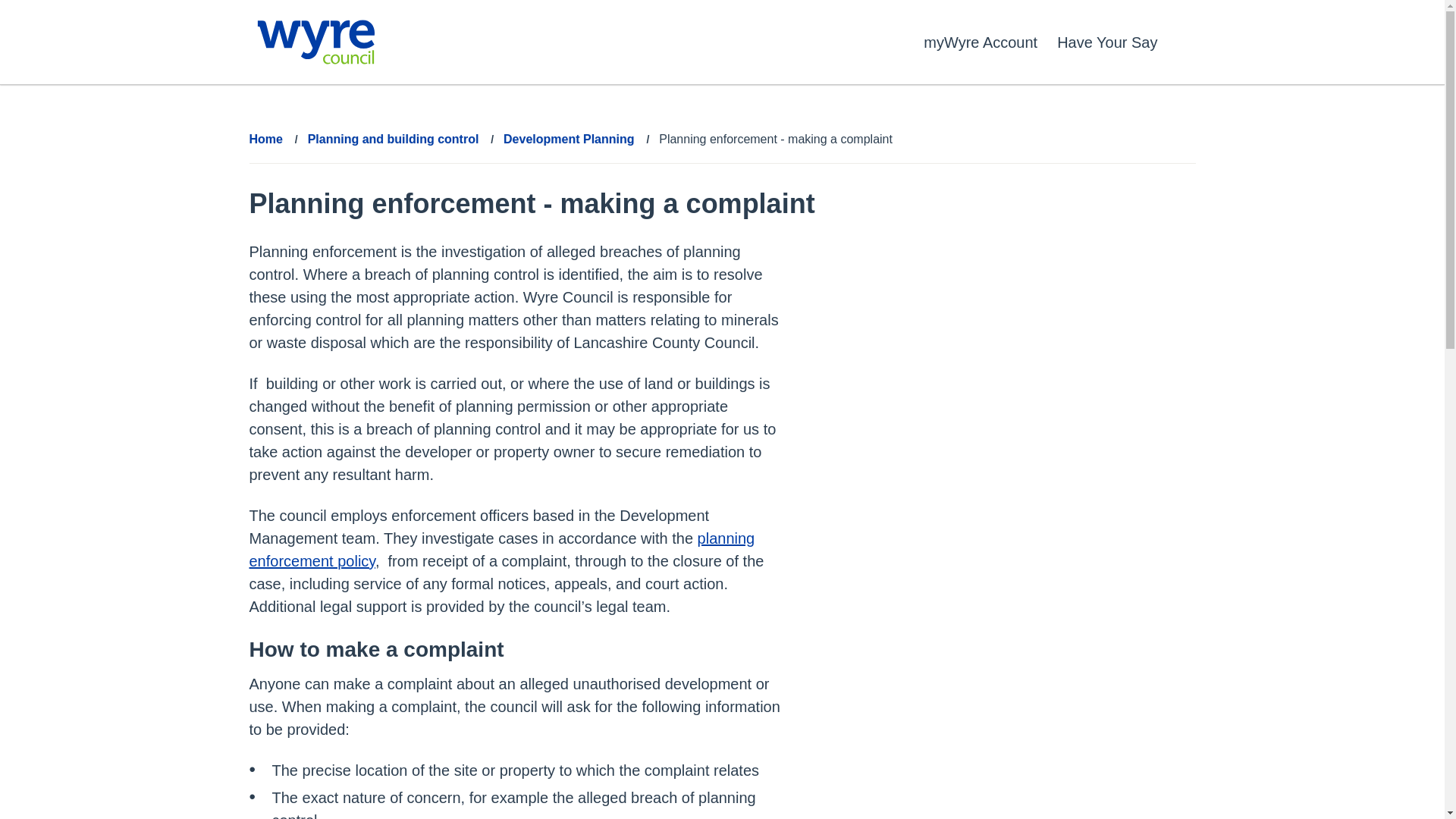  I want to click on Planning and building control, so click(393, 140).